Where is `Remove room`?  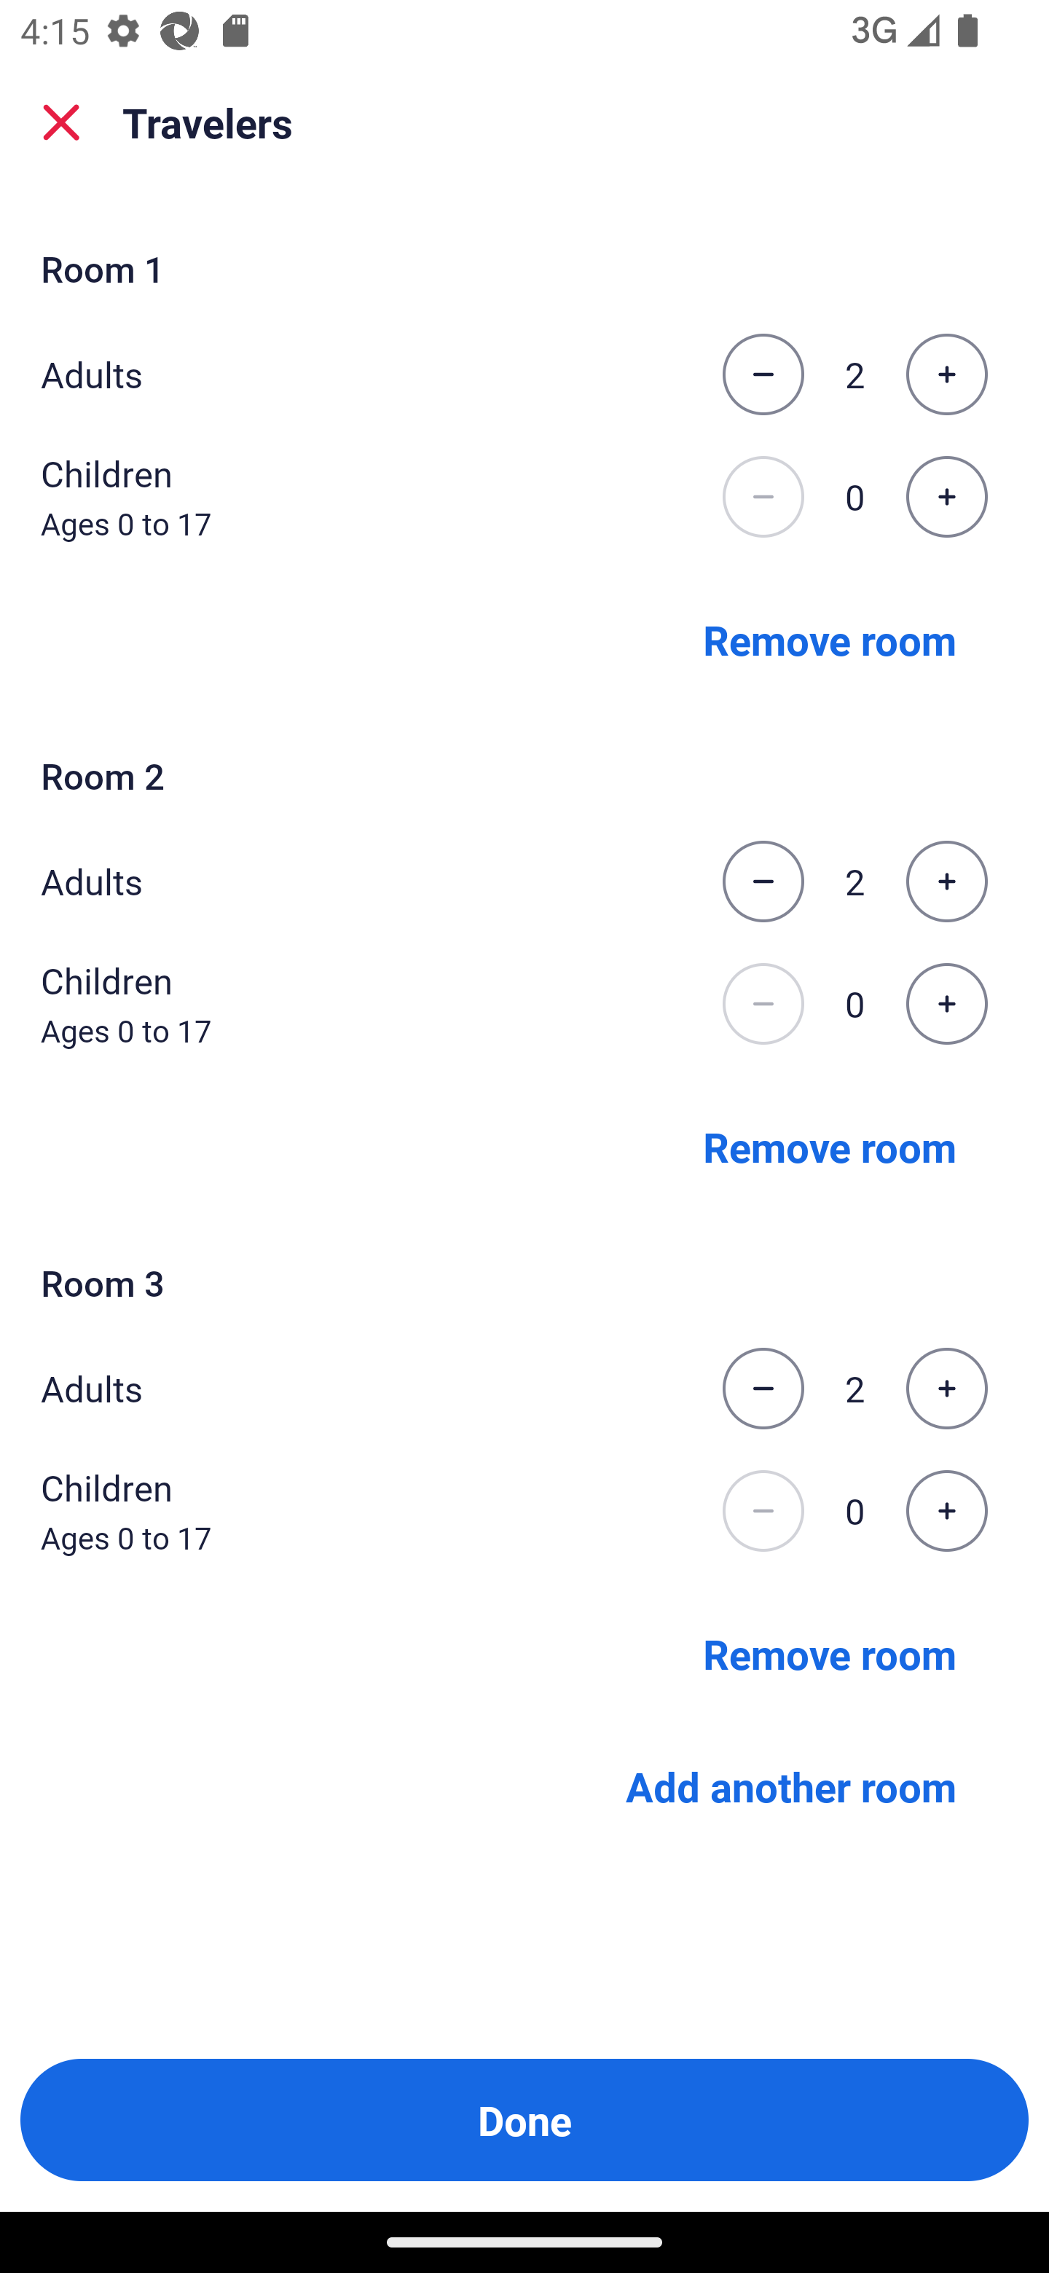 Remove room is located at coordinates (830, 1147).